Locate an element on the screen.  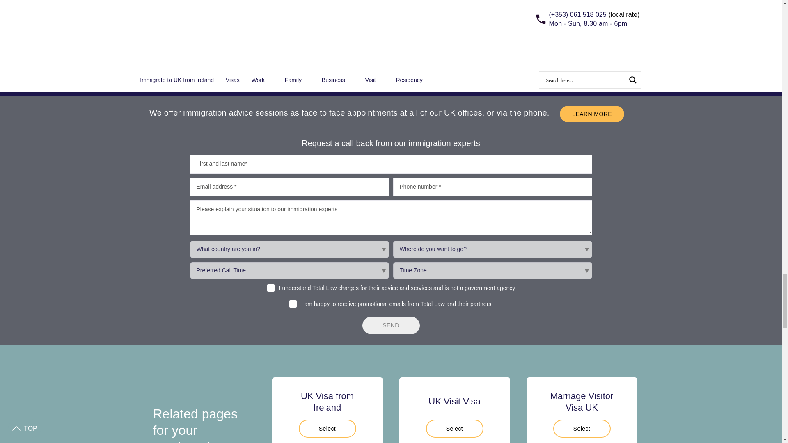
Read more about UK Visit Visa is located at coordinates (455, 428).